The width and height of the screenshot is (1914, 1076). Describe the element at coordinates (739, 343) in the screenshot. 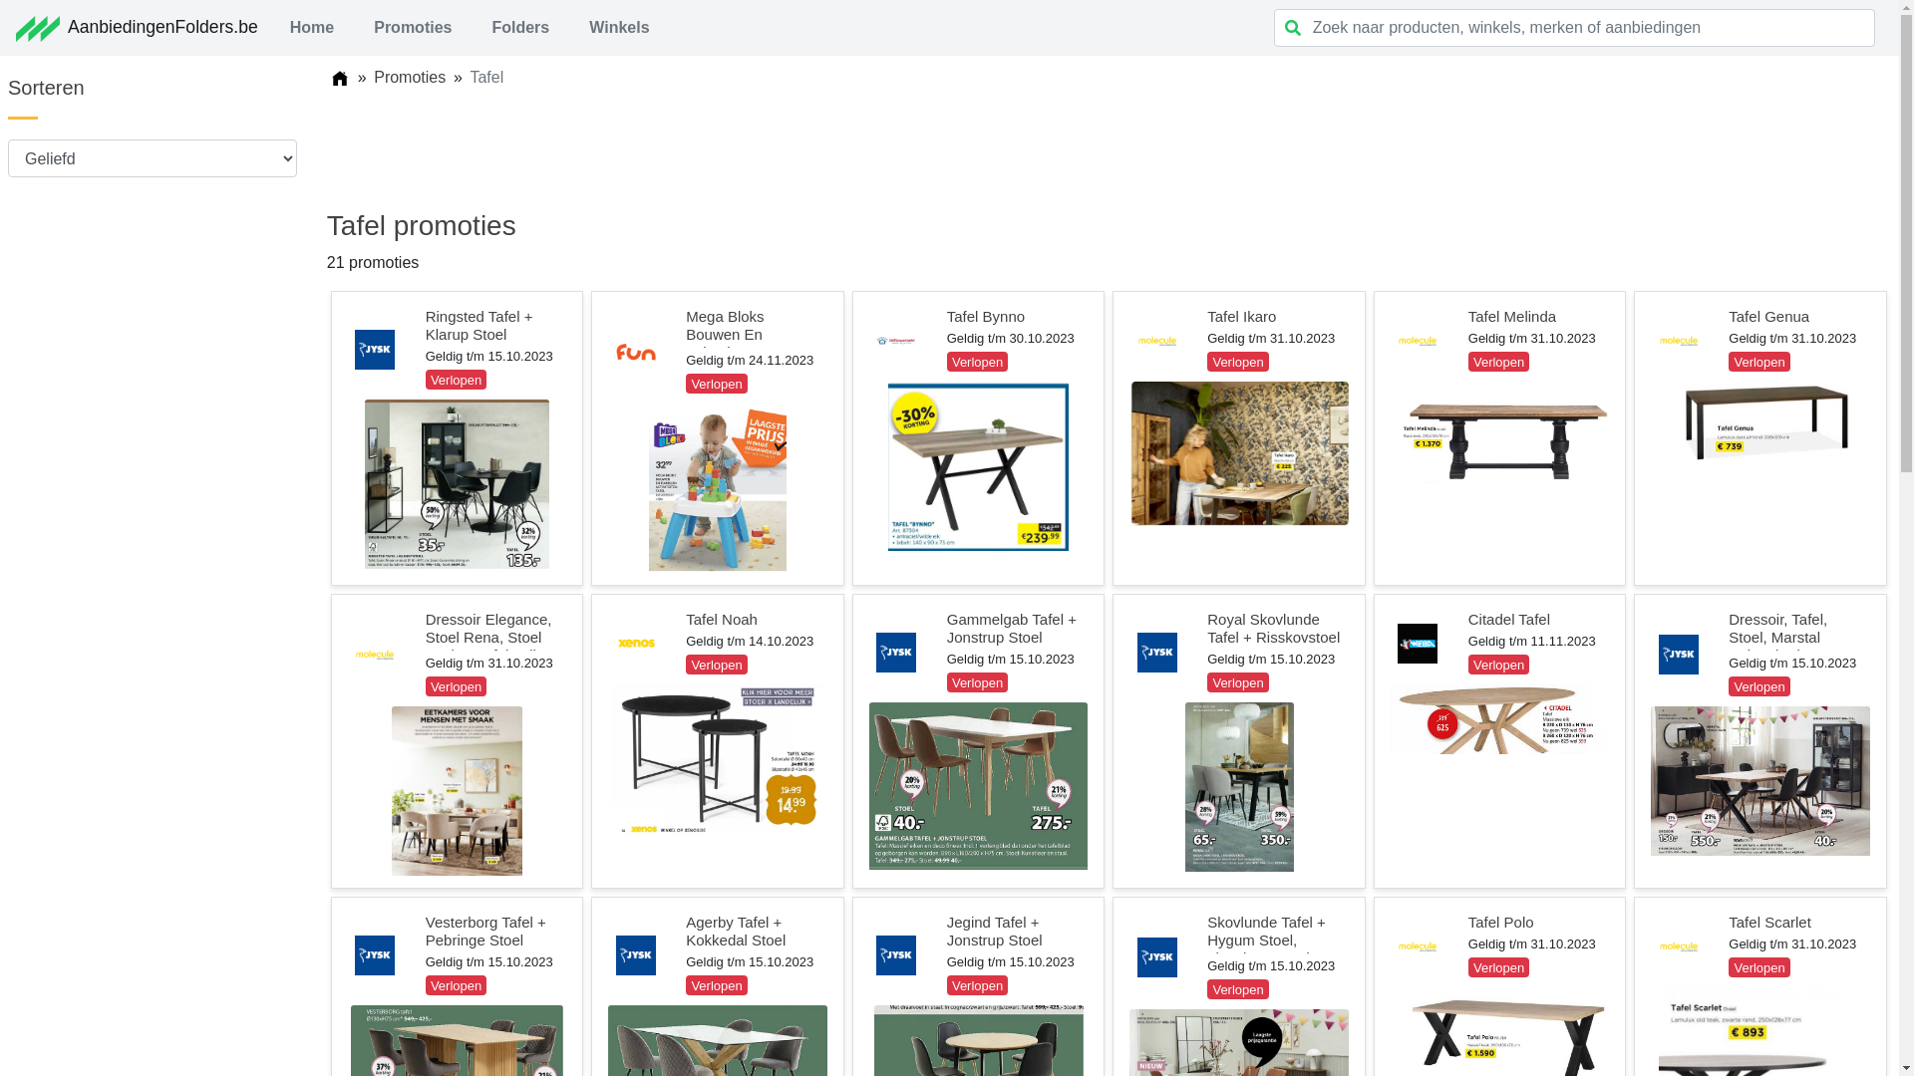

I see `Mega Bloks Bouwen En Tuimelen Activiteiten-tafel` at that location.